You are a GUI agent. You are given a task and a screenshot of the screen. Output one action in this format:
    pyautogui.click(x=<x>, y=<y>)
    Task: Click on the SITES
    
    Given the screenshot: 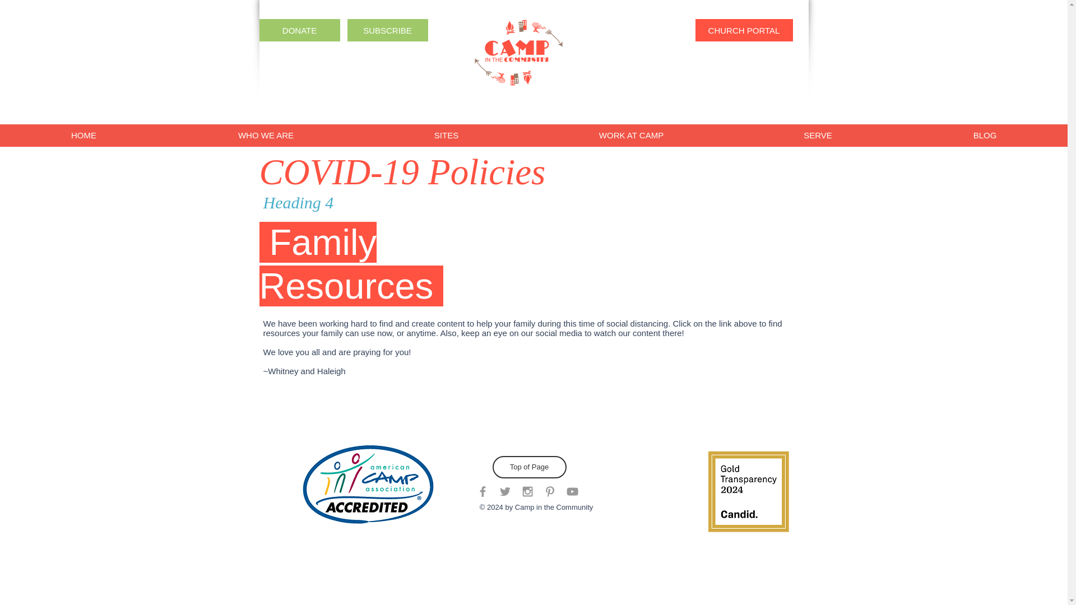 What is the action you would take?
    pyautogui.click(x=446, y=136)
    